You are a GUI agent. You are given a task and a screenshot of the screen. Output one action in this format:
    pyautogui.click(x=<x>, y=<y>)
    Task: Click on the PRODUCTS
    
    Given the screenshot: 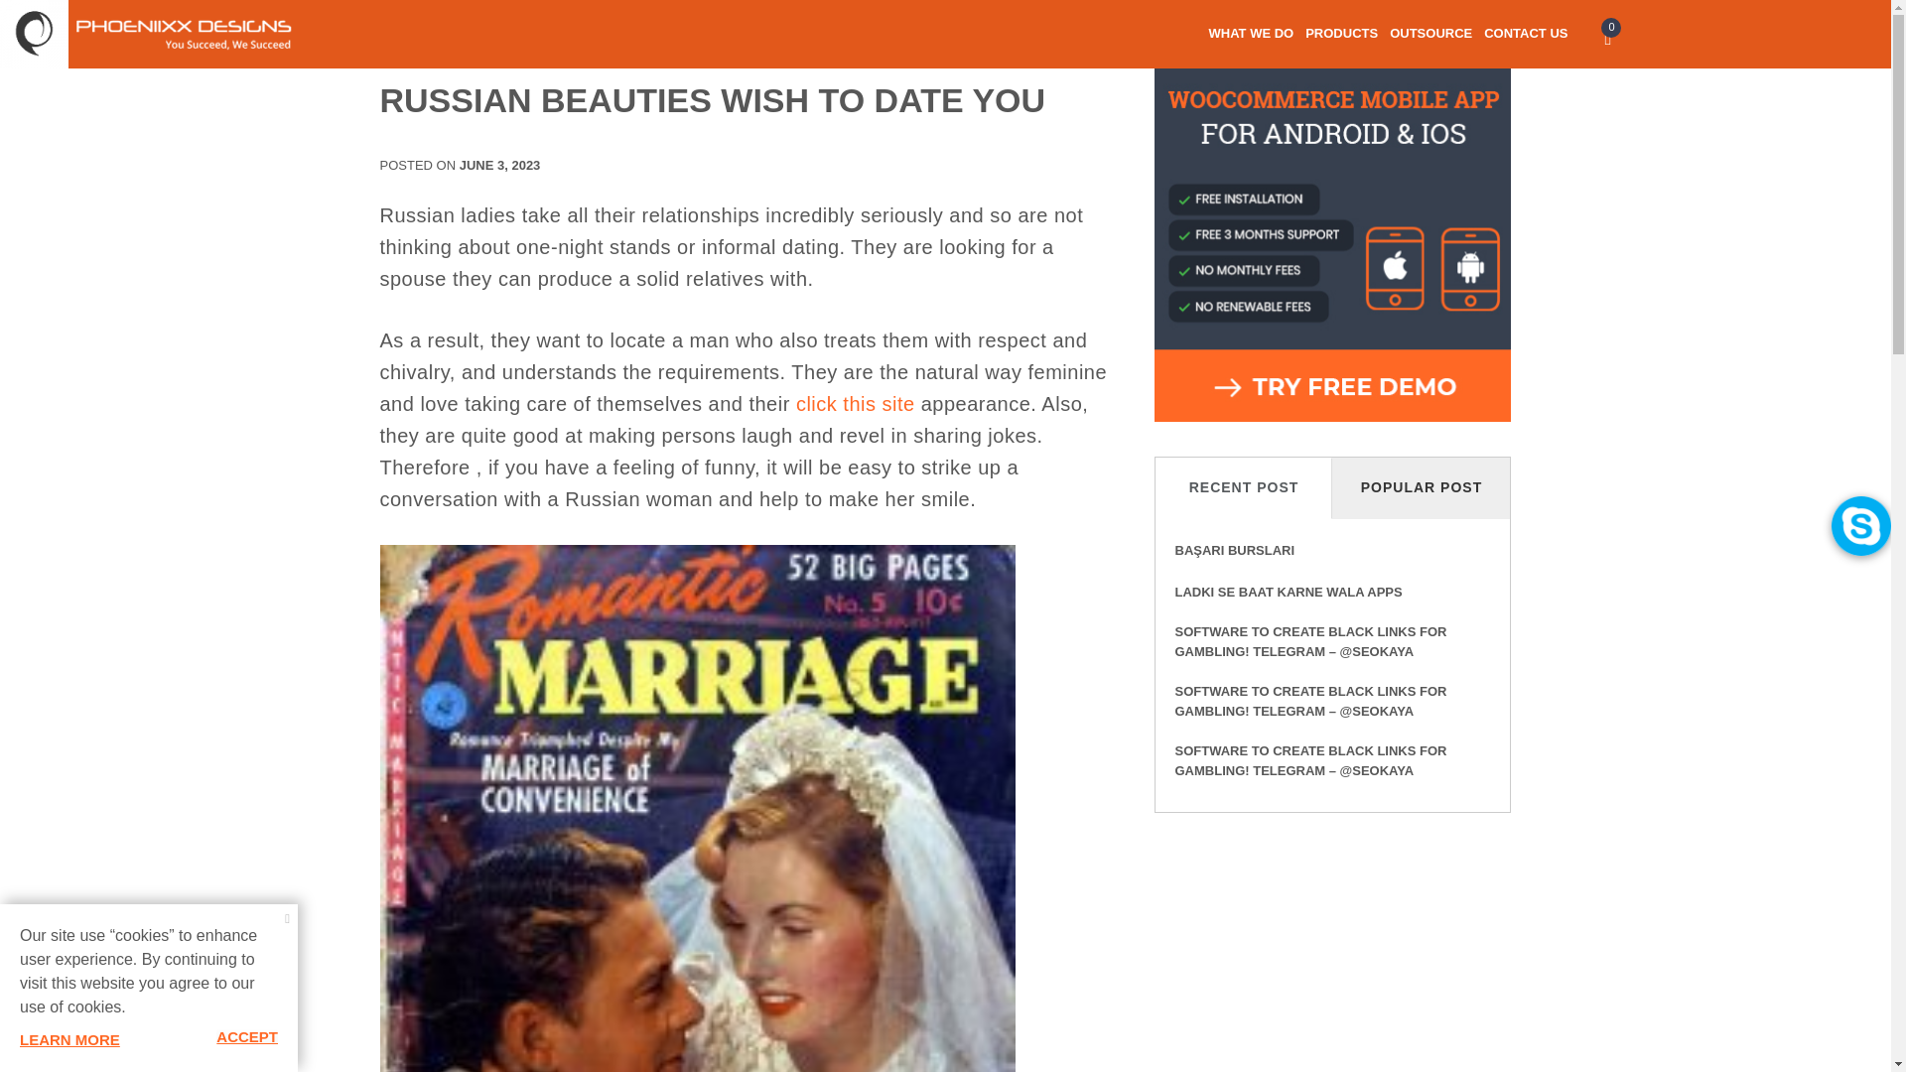 What is the action you would take?
    pyautogui.click(x=1342, y=42)
    